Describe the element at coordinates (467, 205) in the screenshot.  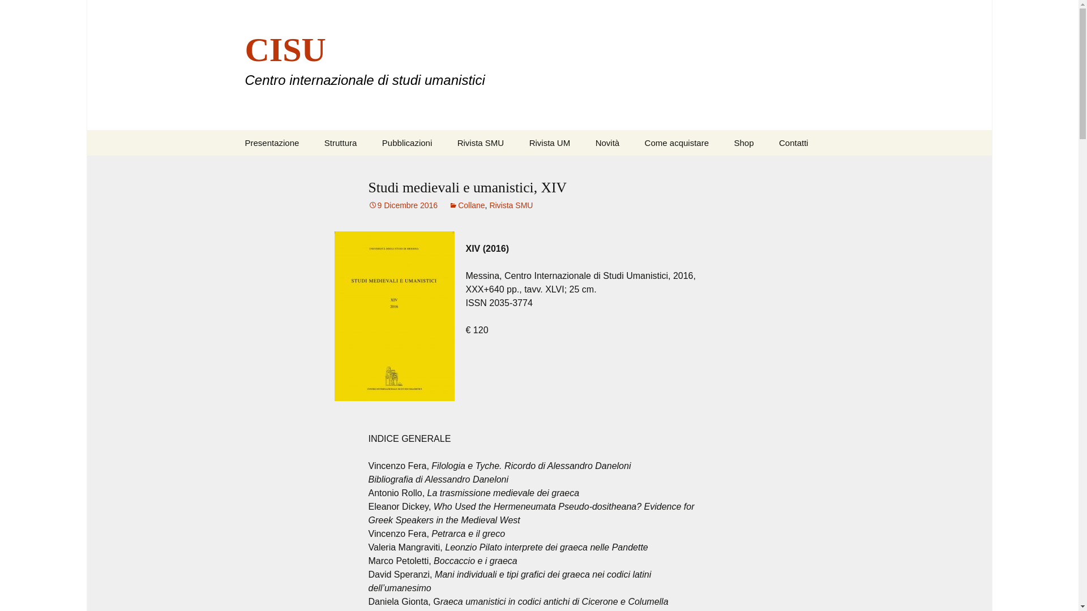
I see `9 Dicembre 2016` at that location.